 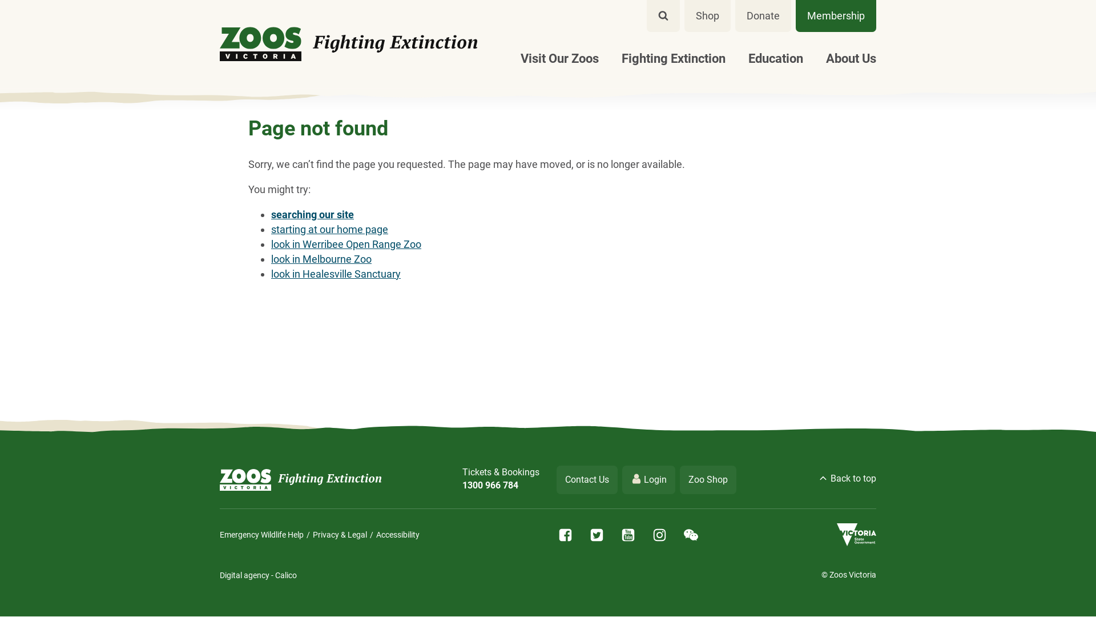 What do you see at coordinates (763, 16) in the screenshot?
I see `Donate` at bounding box center [763, 16].